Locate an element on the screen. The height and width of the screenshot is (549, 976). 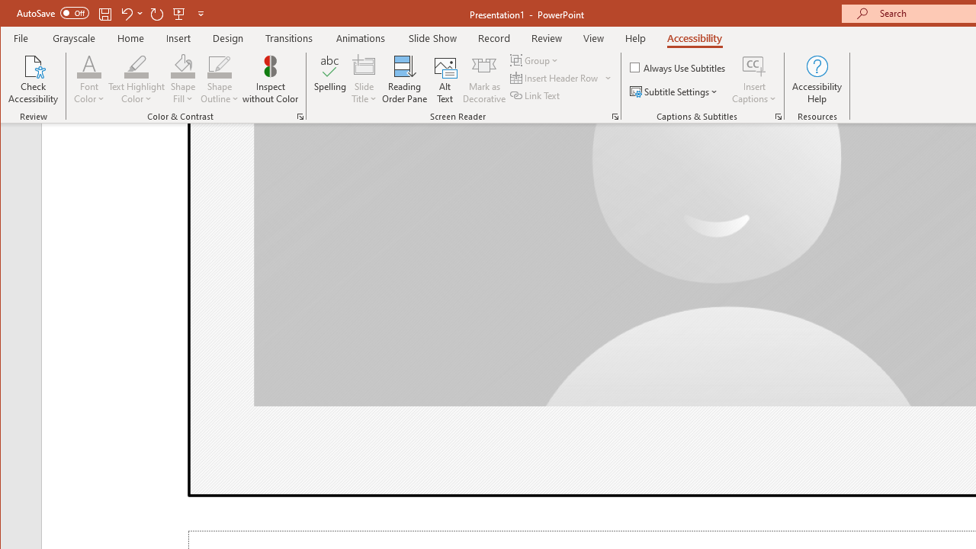
Color & Contrast is located at coordinates (300, 116).